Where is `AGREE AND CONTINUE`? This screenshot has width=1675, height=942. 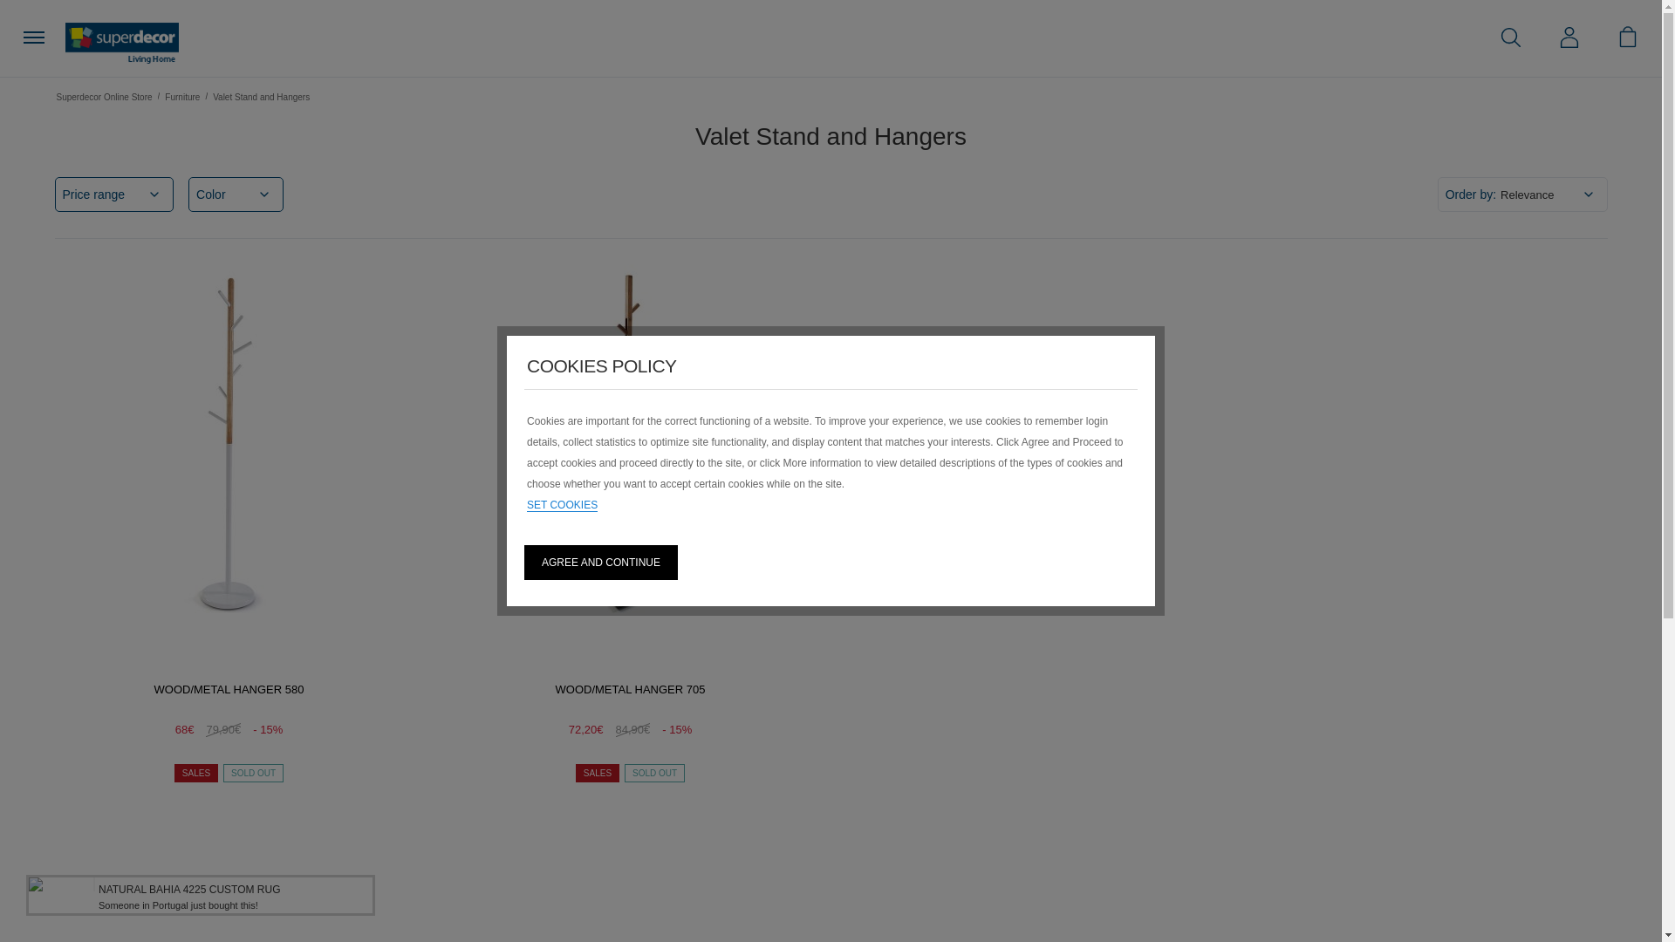
AGREE AND CONTINUE is located at coordinates (600, 563).